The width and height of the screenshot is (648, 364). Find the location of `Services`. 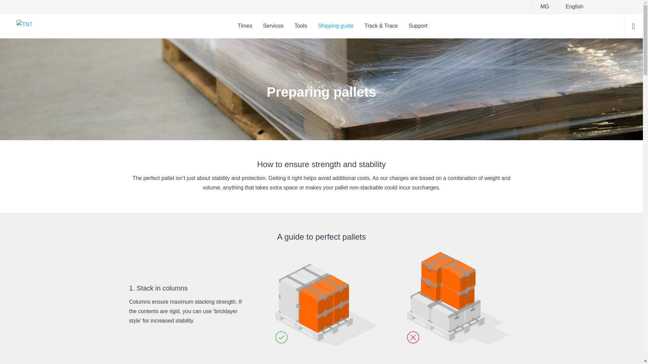

Services is located at coordinates (273, 26).